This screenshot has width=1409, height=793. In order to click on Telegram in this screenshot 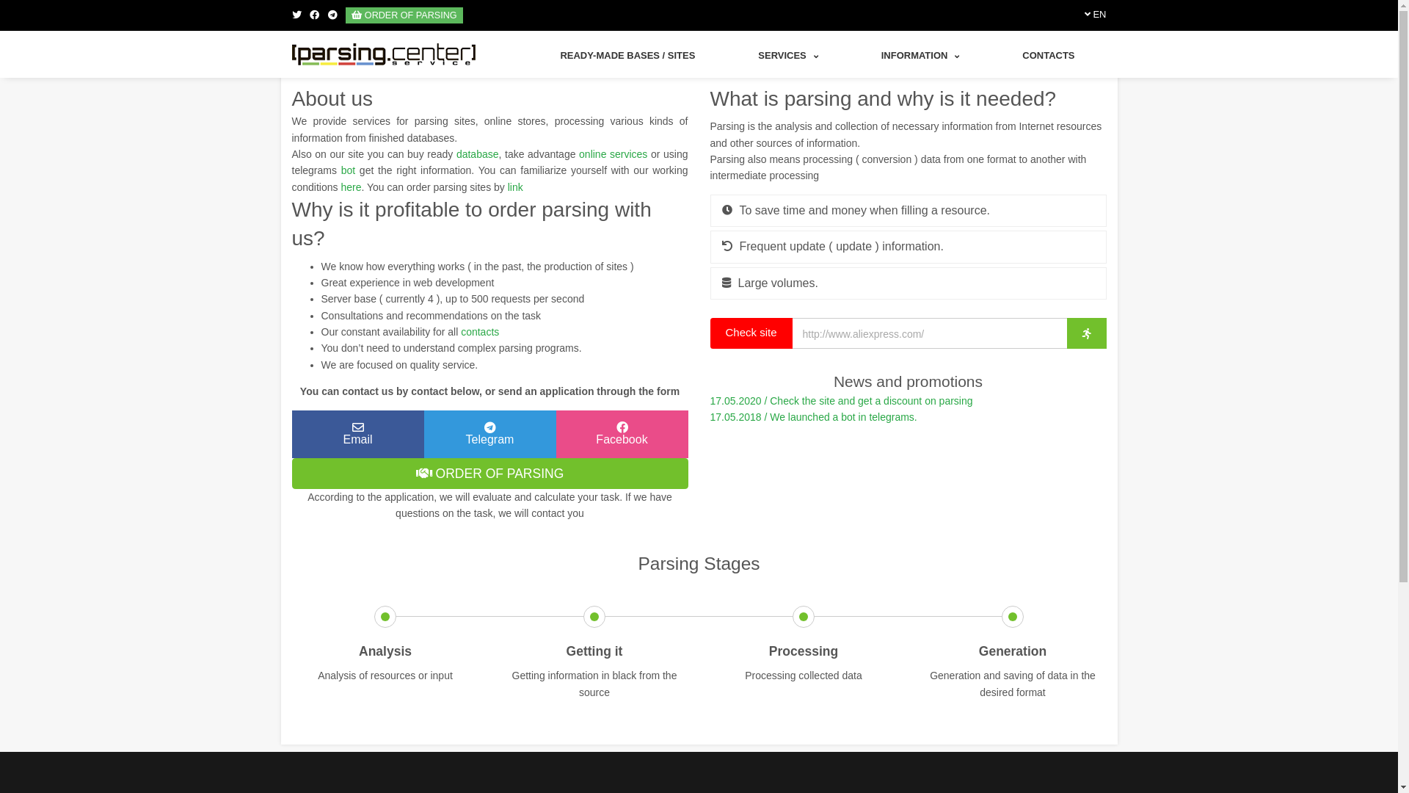, I will do `click(490, 434)`.